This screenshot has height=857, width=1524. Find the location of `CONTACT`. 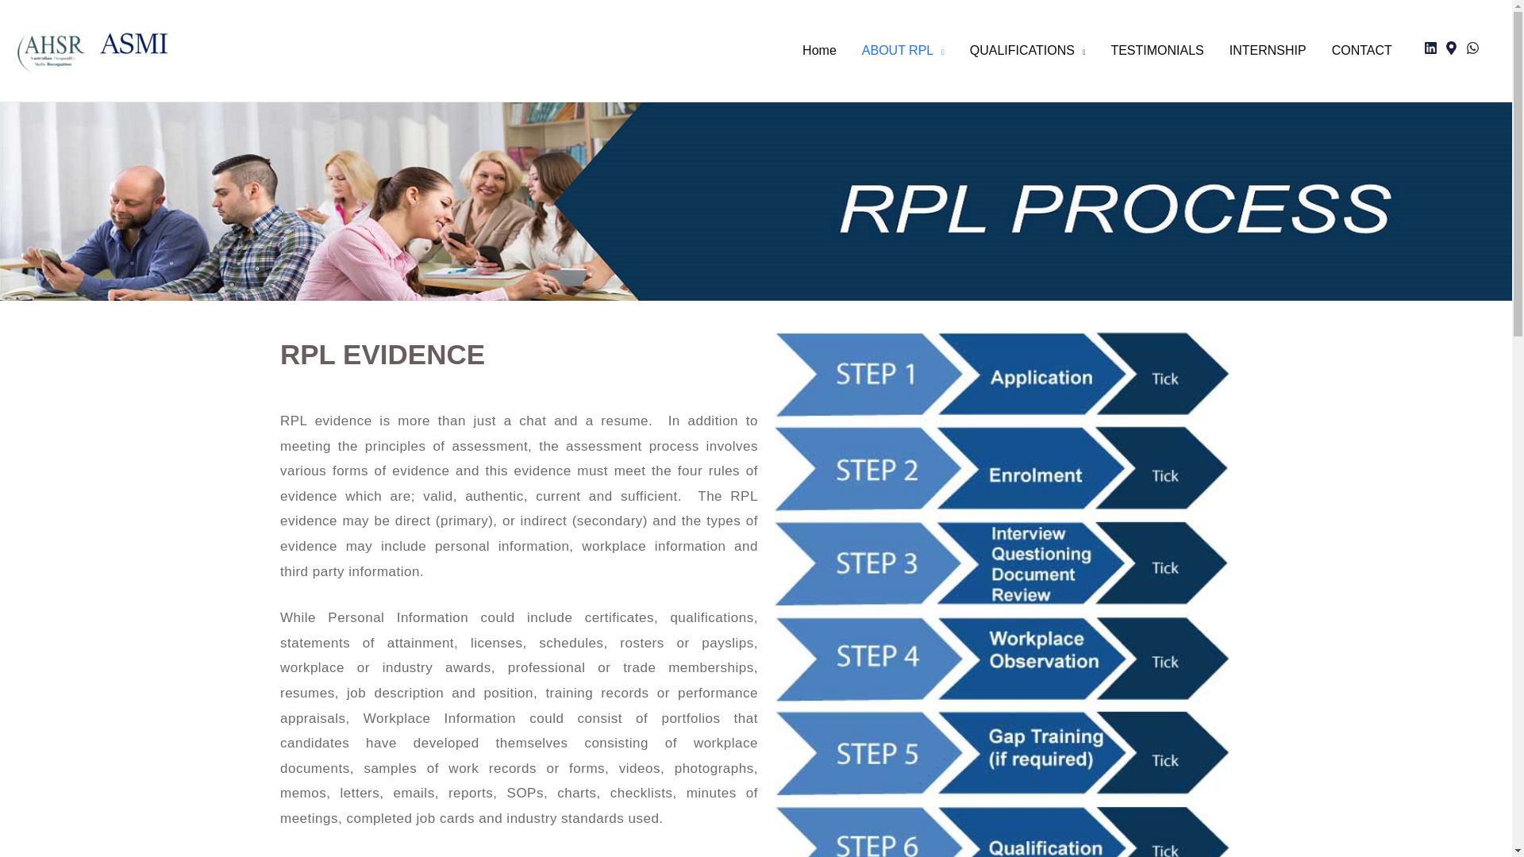

CONTACT is located at coordinates (1362, 51).